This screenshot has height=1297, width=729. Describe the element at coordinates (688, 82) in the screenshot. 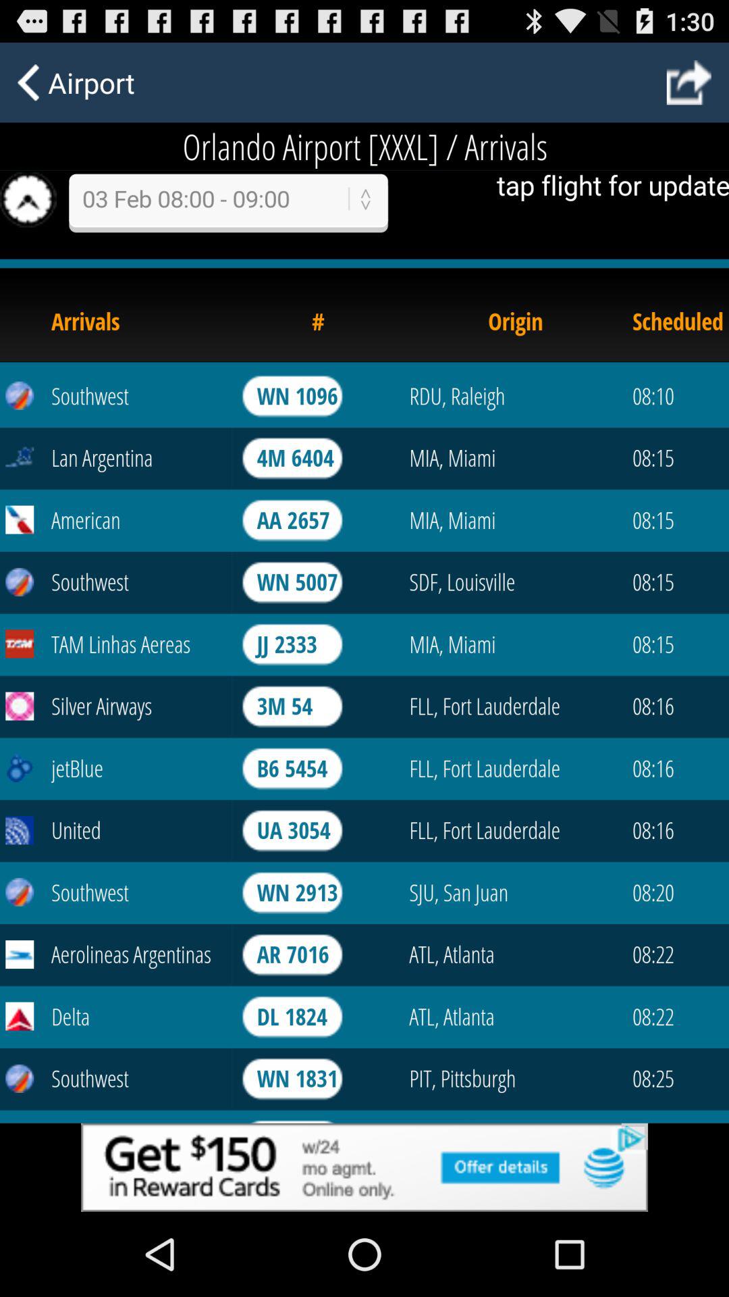

I see `next page` at that location.